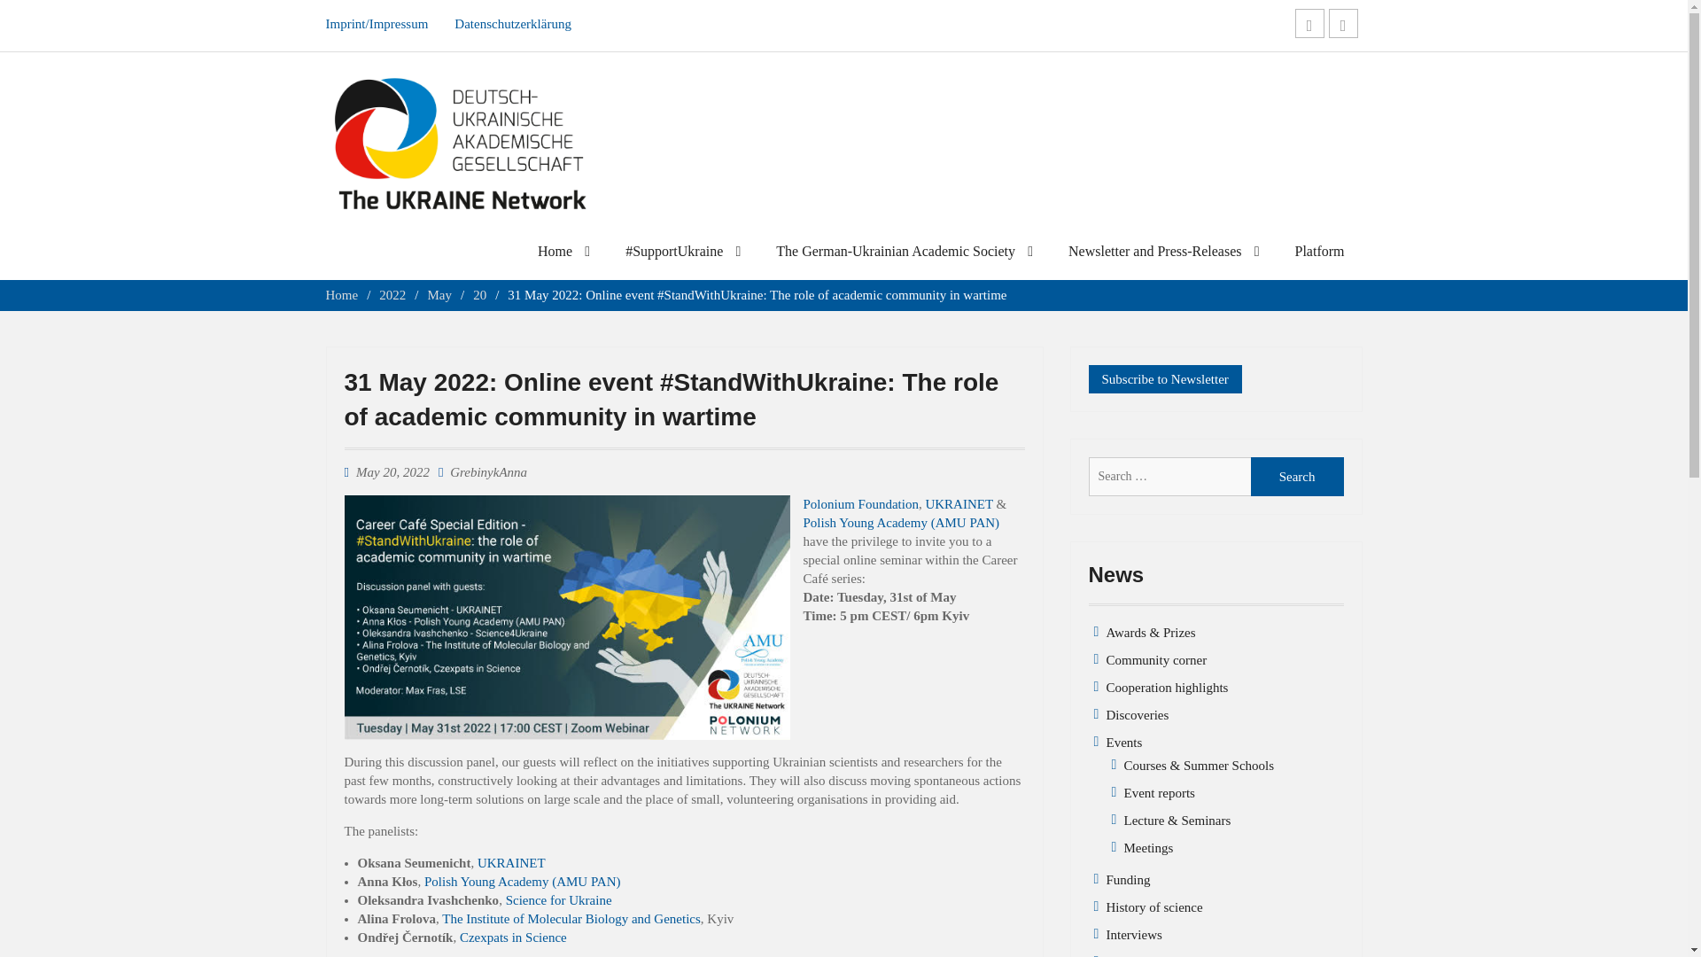  I want to click on Subscribe to Newsletter, so click(1164, 379).